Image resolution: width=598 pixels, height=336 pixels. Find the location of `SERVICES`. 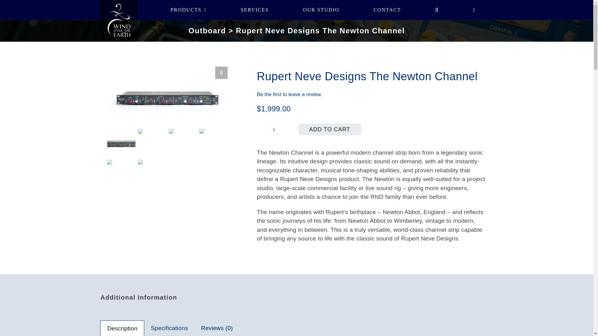

SERVICES is located at coordinates (255, 10).